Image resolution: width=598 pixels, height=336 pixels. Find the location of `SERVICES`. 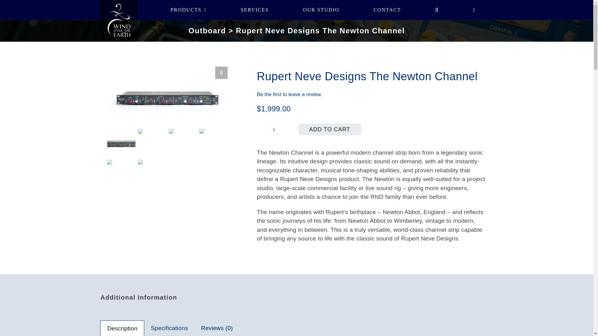

SERVICES is located at coordinates (255, 10).